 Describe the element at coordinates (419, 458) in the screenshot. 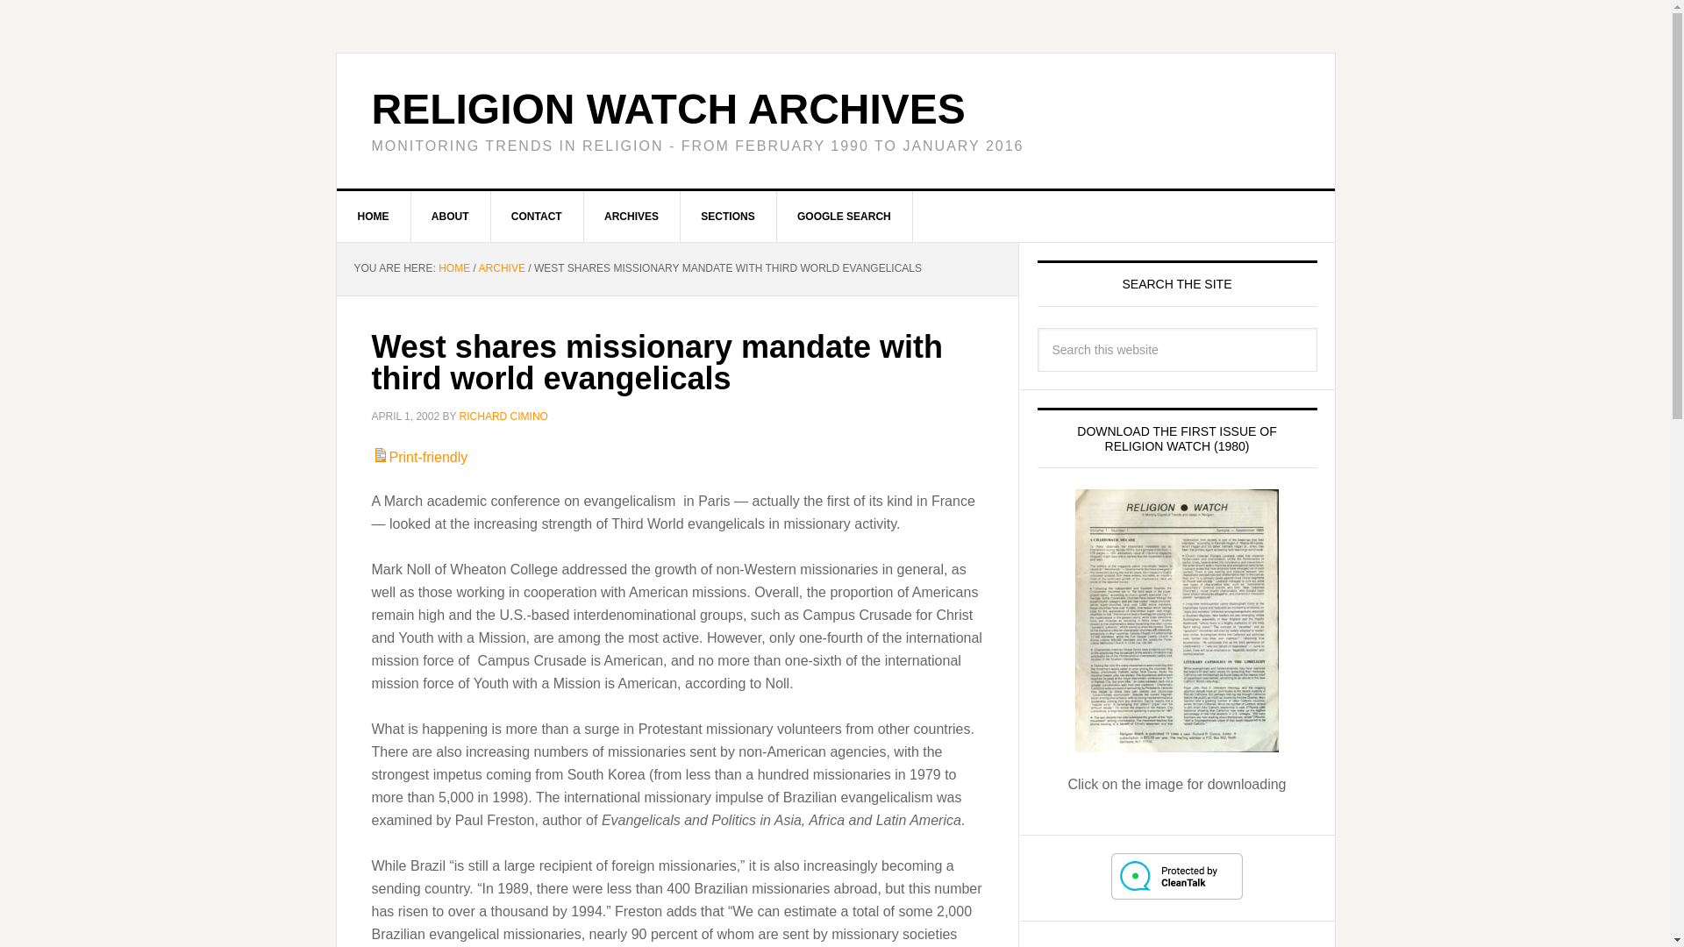

I see `Print-friendly` at that location.